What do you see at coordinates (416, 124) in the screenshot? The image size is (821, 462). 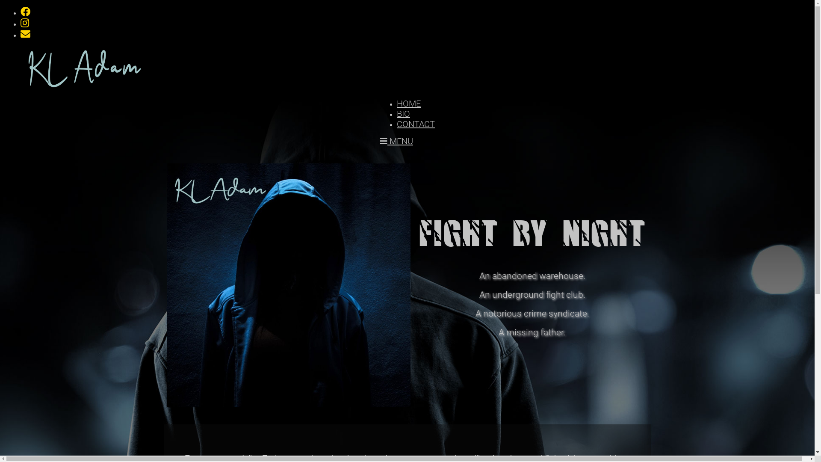 I see `CONTACT` at bounding box center [416, 124].